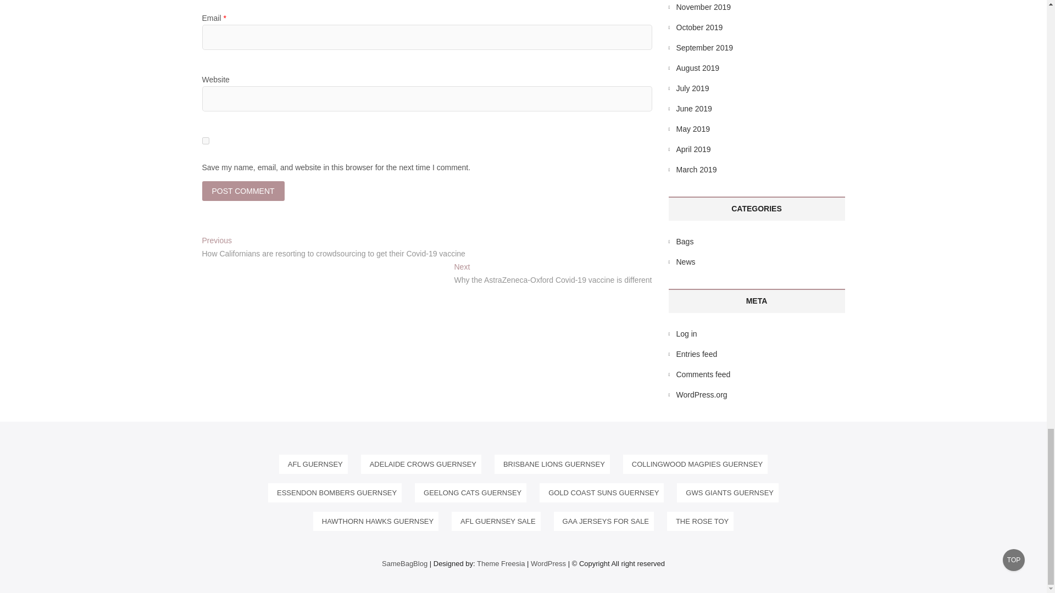  What do you see at coordinates (404, 563) in the screenshot?
I see `SameBagBlog` at bounding box center [404, 563].